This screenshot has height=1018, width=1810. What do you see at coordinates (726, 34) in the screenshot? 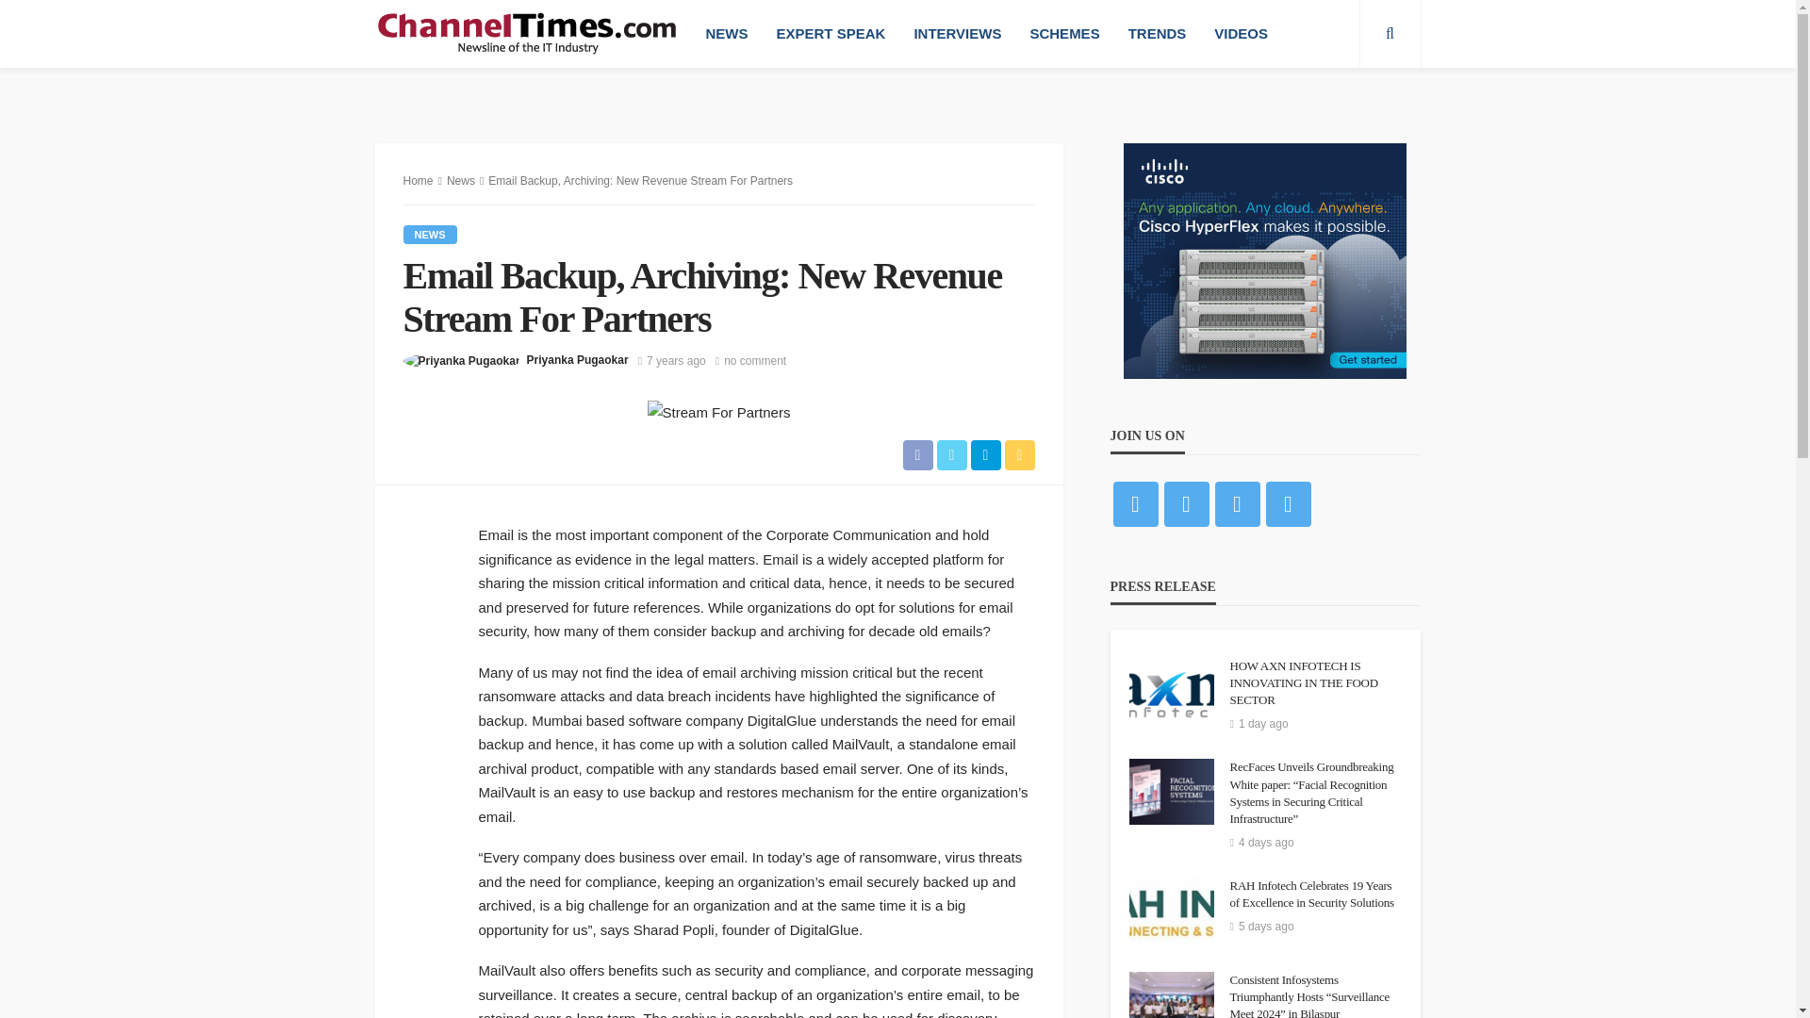
I see `NEWS` at bounding box center [726, 34].